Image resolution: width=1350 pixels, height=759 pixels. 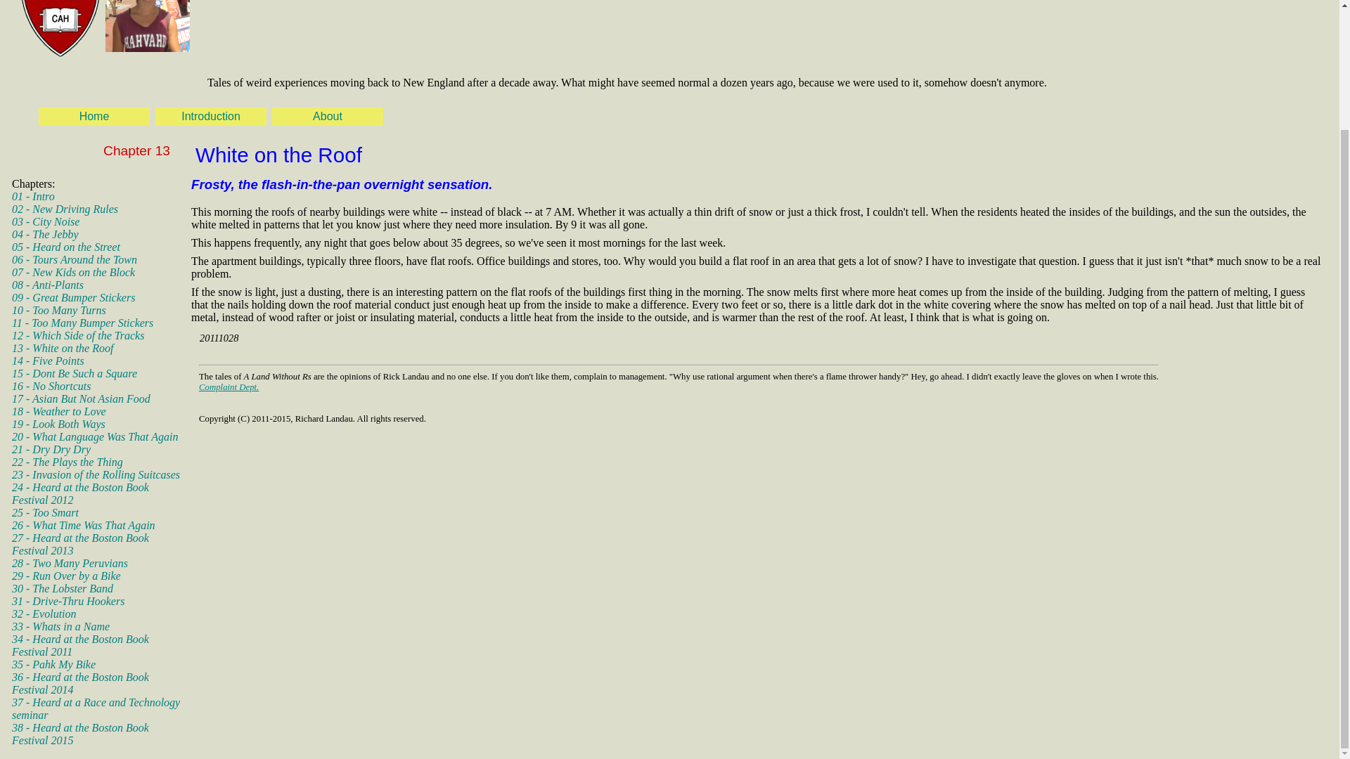 I want to click on 28 - Two Many Peruvians, so click(x=70, y=563).